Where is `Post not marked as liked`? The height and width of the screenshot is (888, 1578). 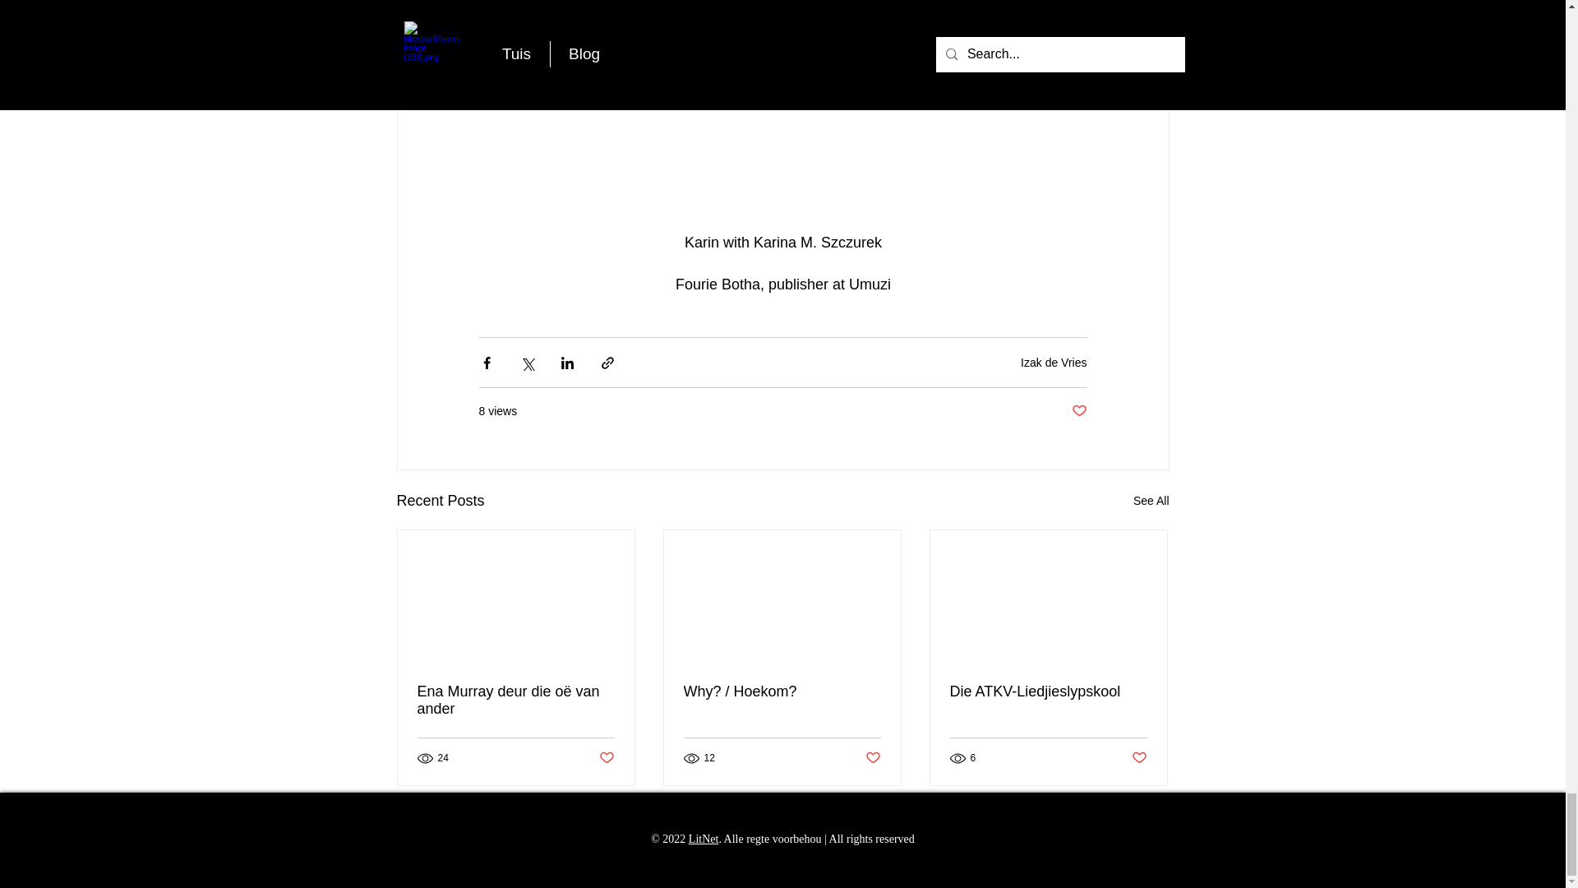 Post not marked as liked is located at coordinates (1078, 411).